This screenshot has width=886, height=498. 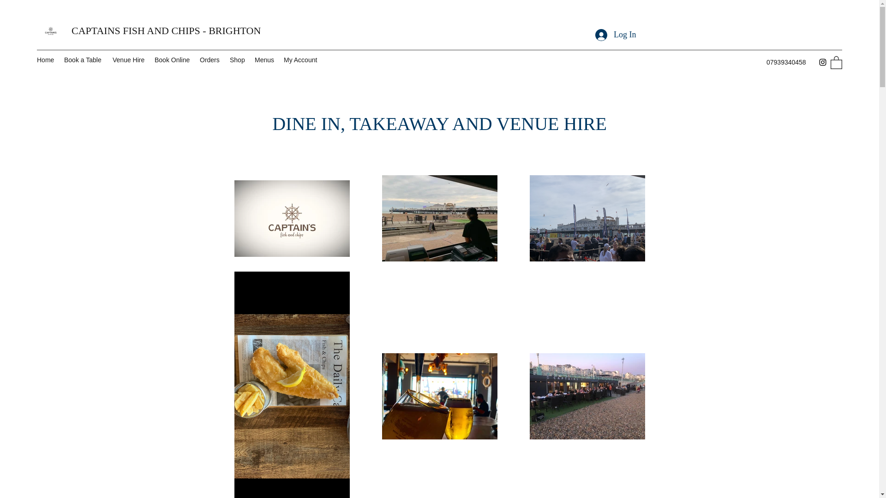 What do you see at coordinates (264, 59) in the screenshot?
I see `Menus` at bounding box center [264, 59].